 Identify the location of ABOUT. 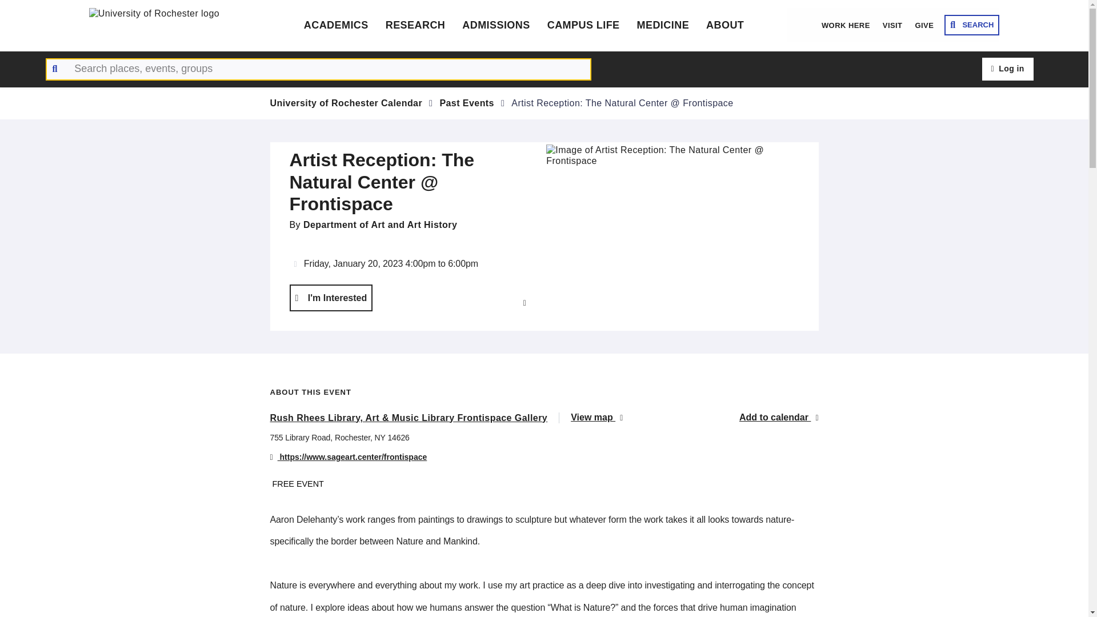
(724, 25).